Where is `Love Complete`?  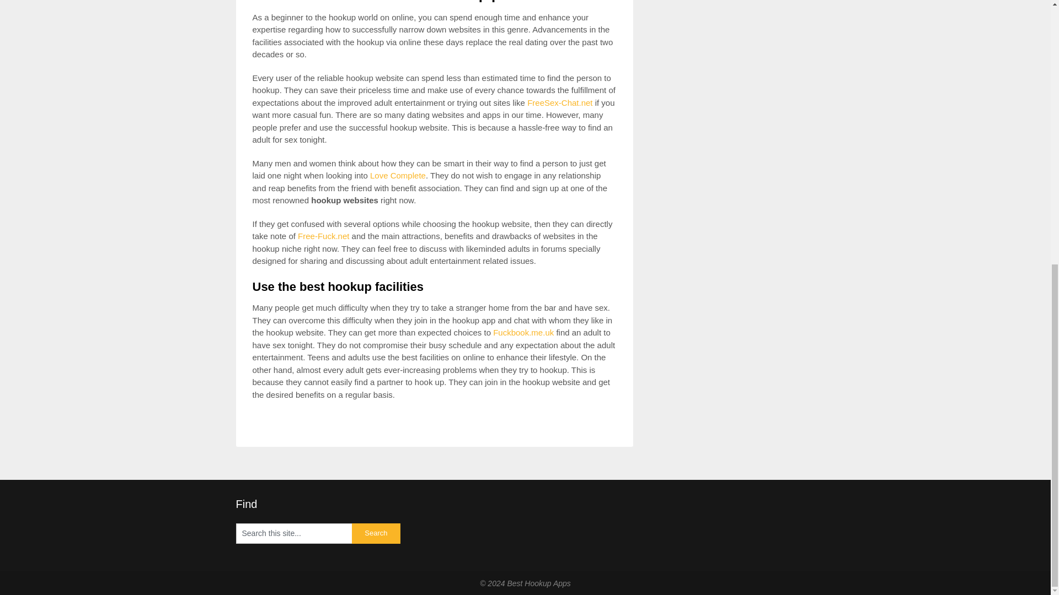 Love Complete is located at coordinates (397, 175).